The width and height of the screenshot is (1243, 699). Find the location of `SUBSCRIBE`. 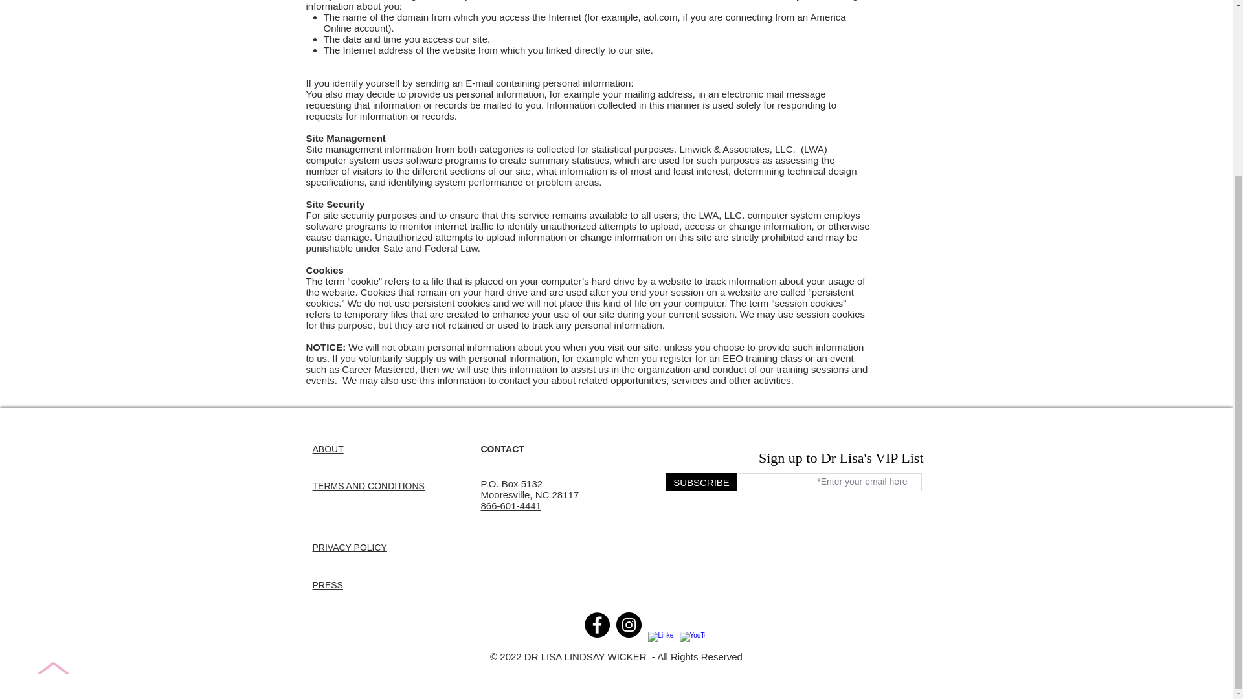

SUBSCRIBE is located at coordinates (700, 482).